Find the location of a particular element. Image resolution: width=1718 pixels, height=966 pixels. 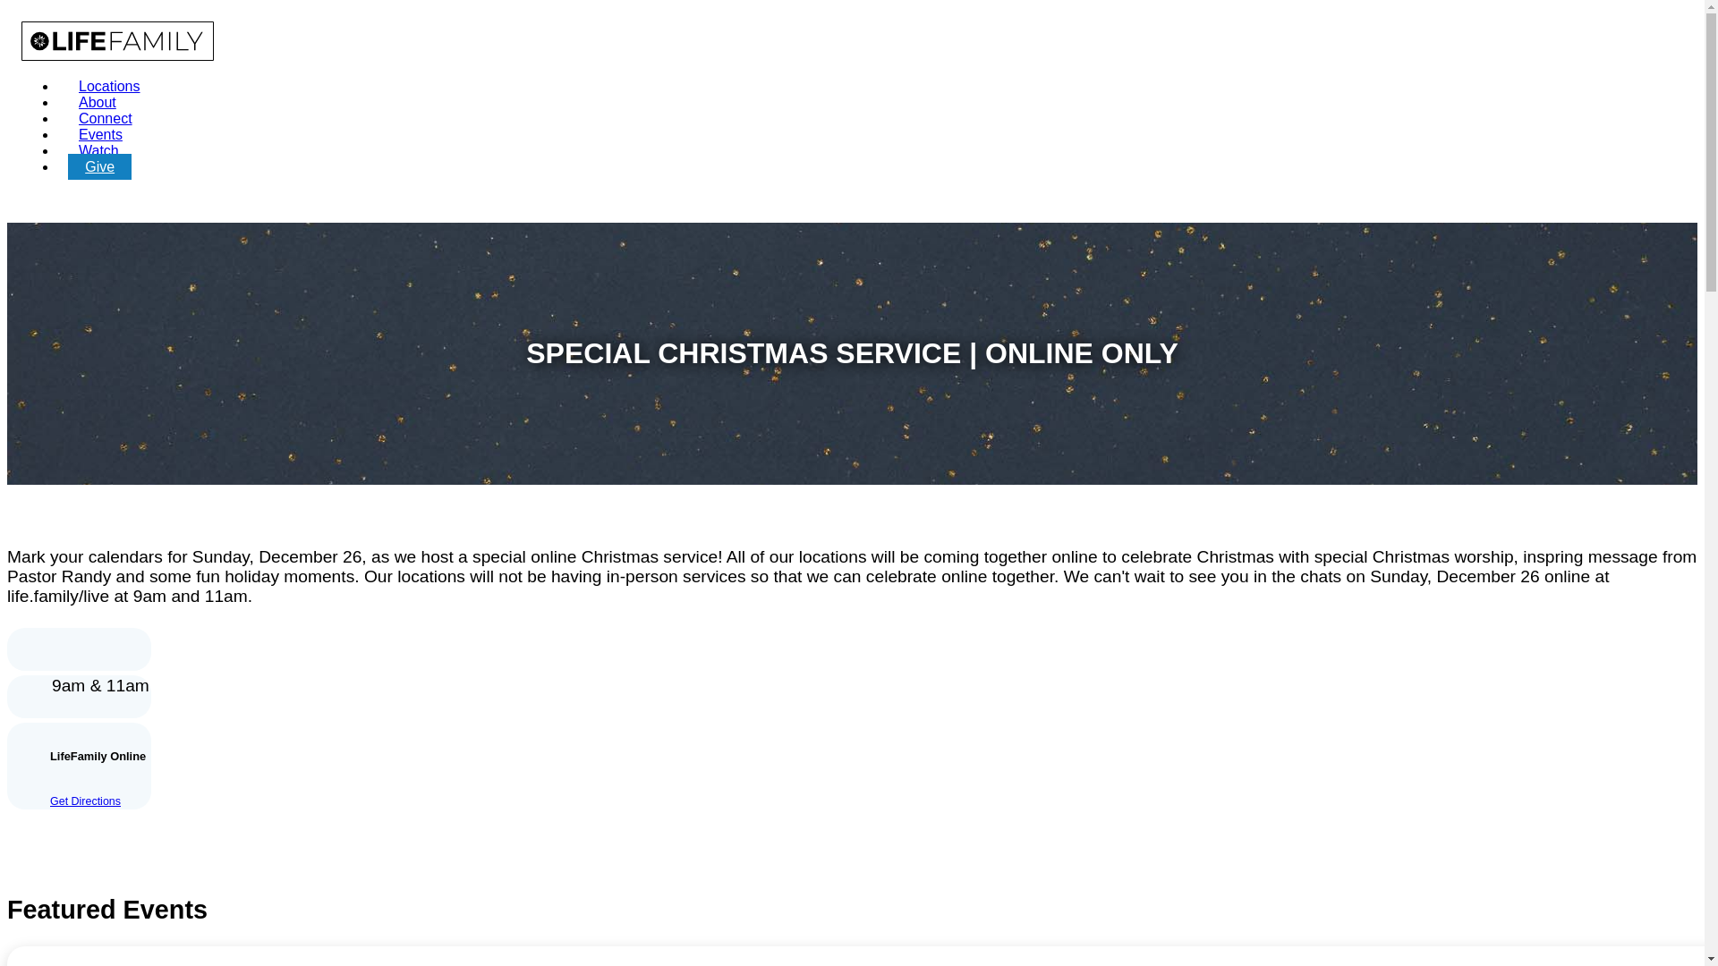

Events is located at coordinates (100, 134).